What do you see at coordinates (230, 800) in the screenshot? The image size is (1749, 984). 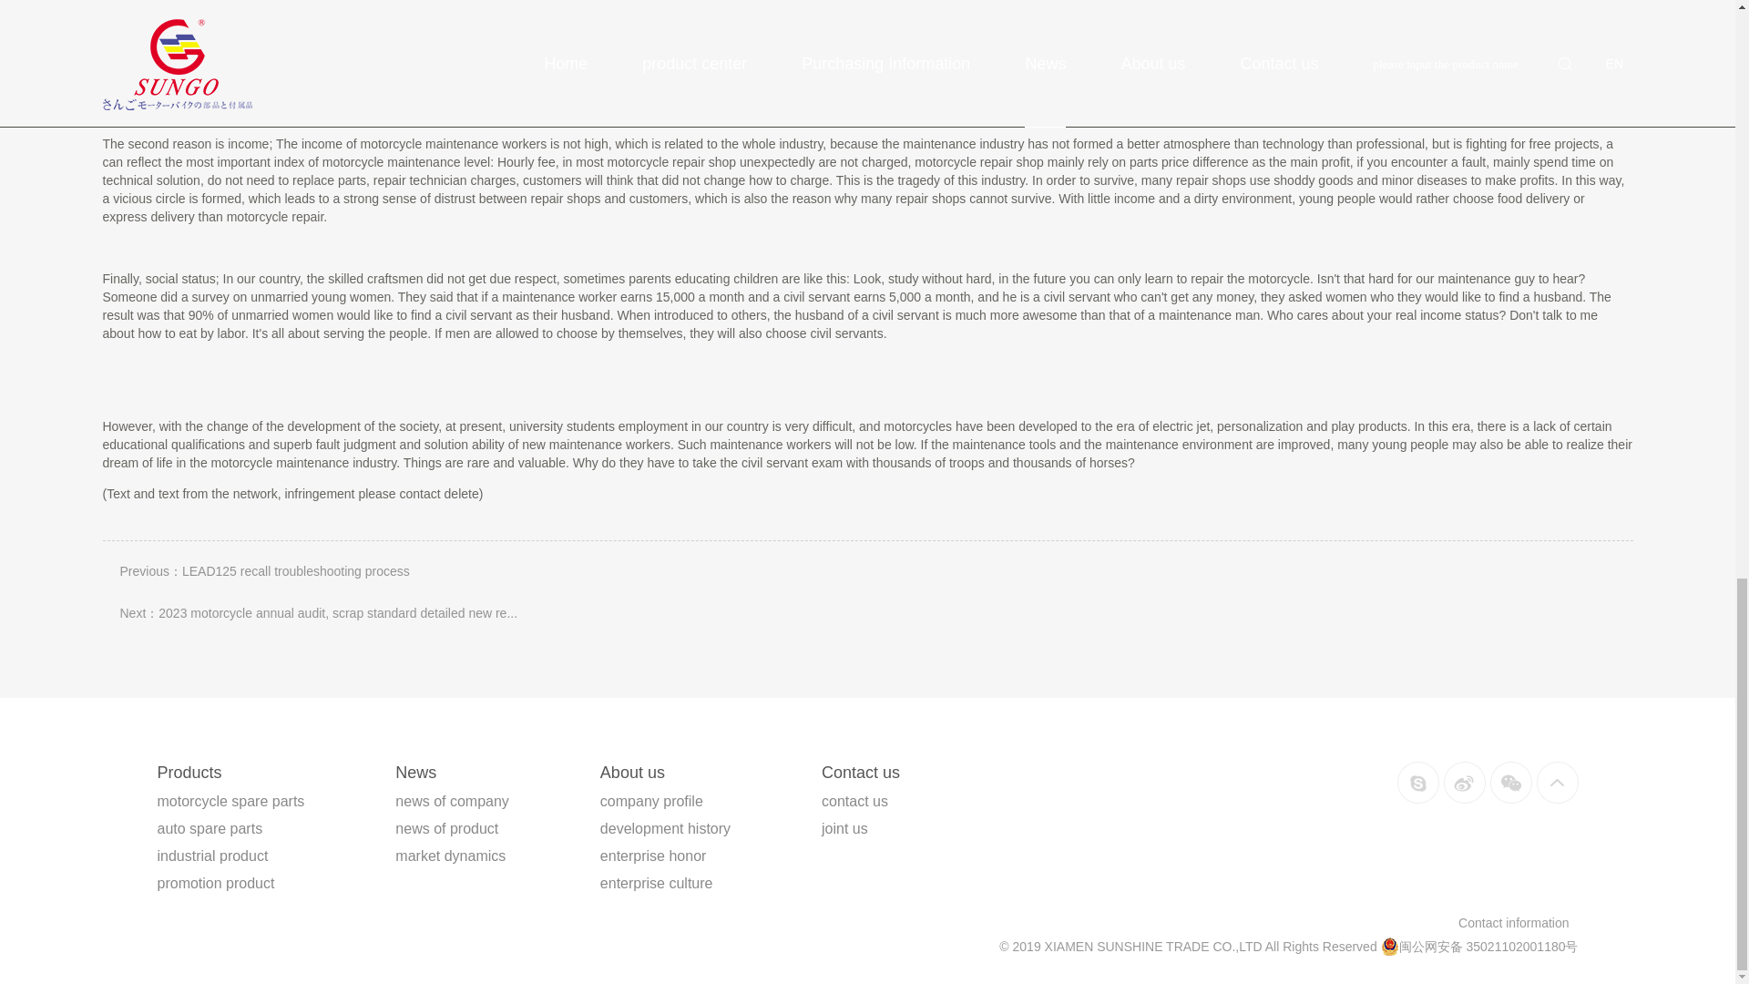 I see `motorcycle spare parts` at bounding box center [230, 800].